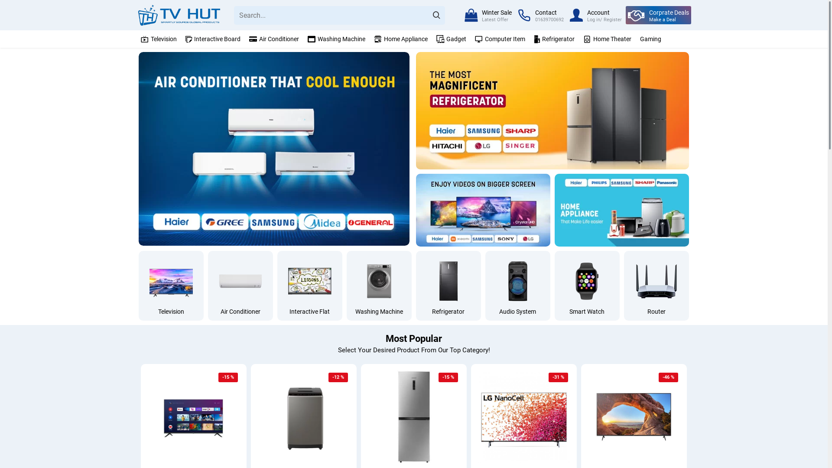 The width and height of the screenshot is (832, 468). What do you see at coordinates (650, 39) in the screenshot?
I see `Gaming` at bounding box center [650, 39].